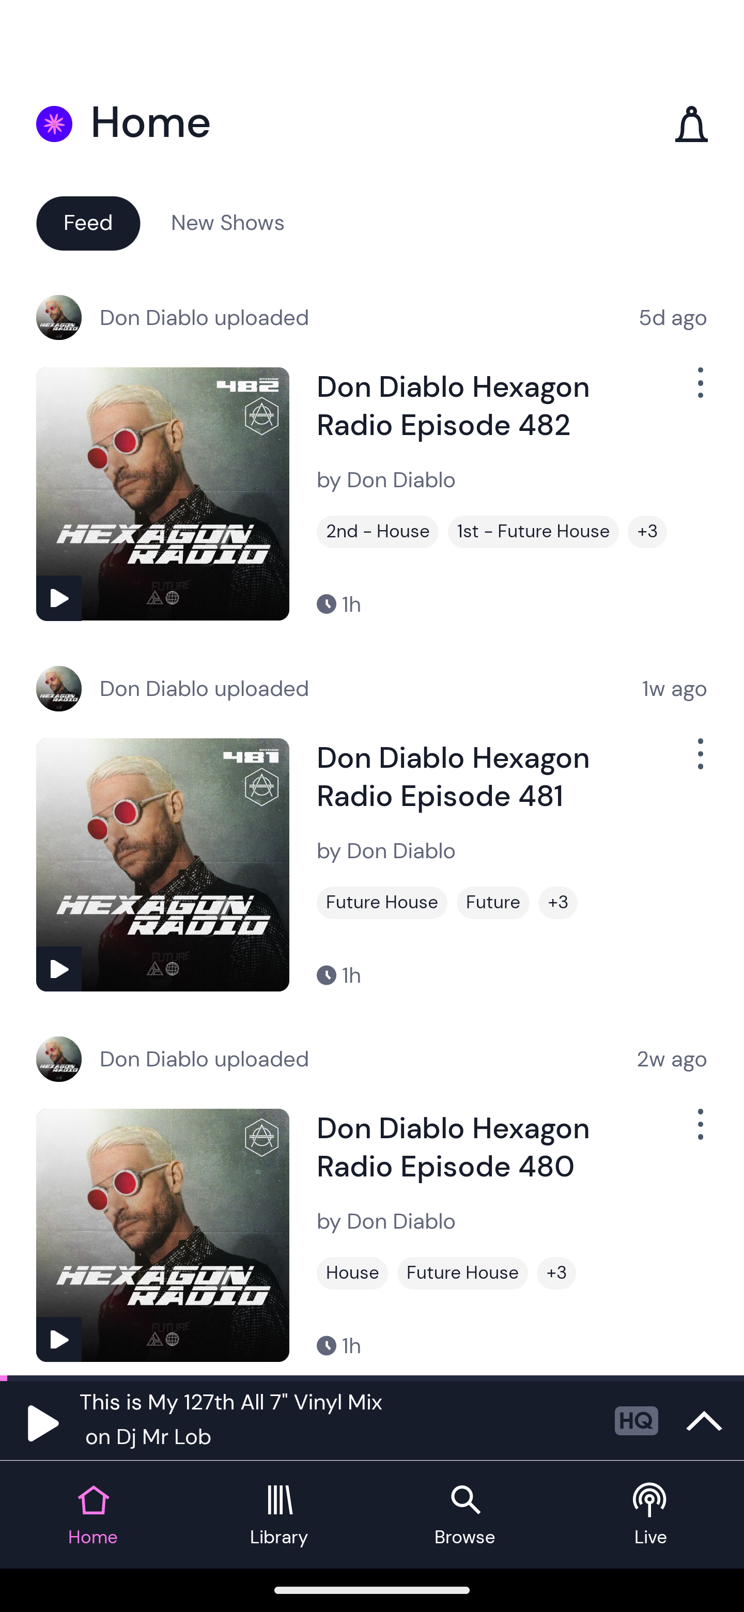 The image size is (744, 1612). What do you see at coordinates (88, 222) in the screenshot?
I see `Feed` at bounding box center [88, 222].